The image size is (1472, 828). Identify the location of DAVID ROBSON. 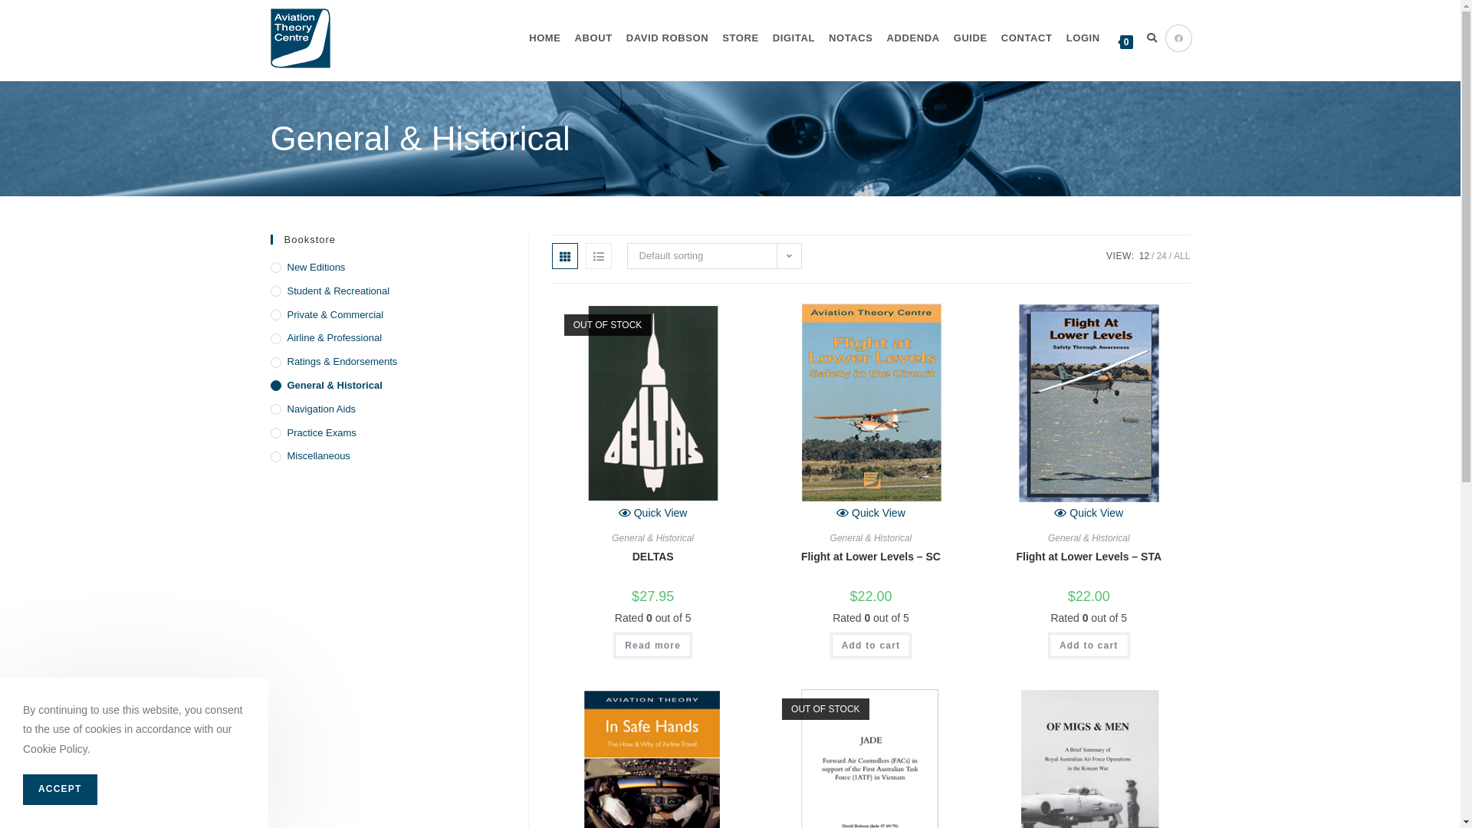
(667, 38).